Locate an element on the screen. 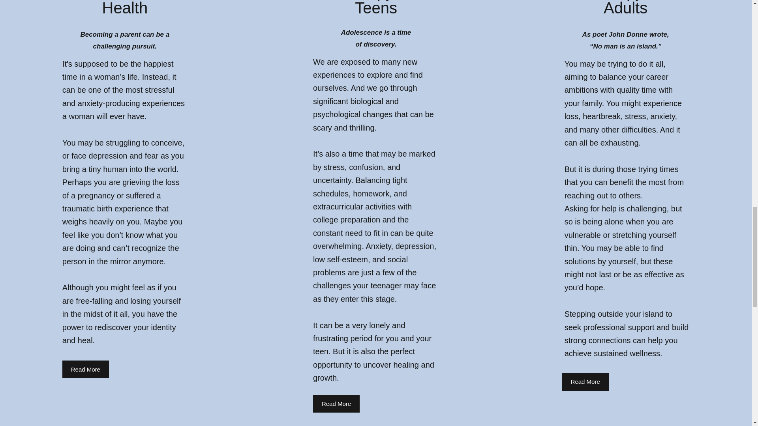  Read More is located at coordinates (85, 369).